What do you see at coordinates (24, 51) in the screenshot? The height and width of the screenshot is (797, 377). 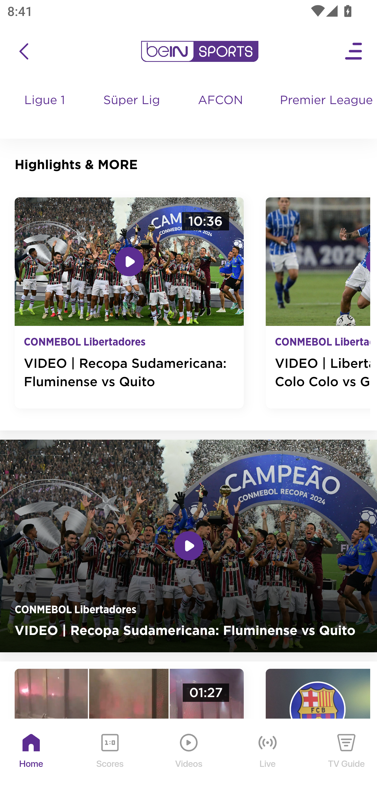 I see `icon back` at bounding box center [24, 51].